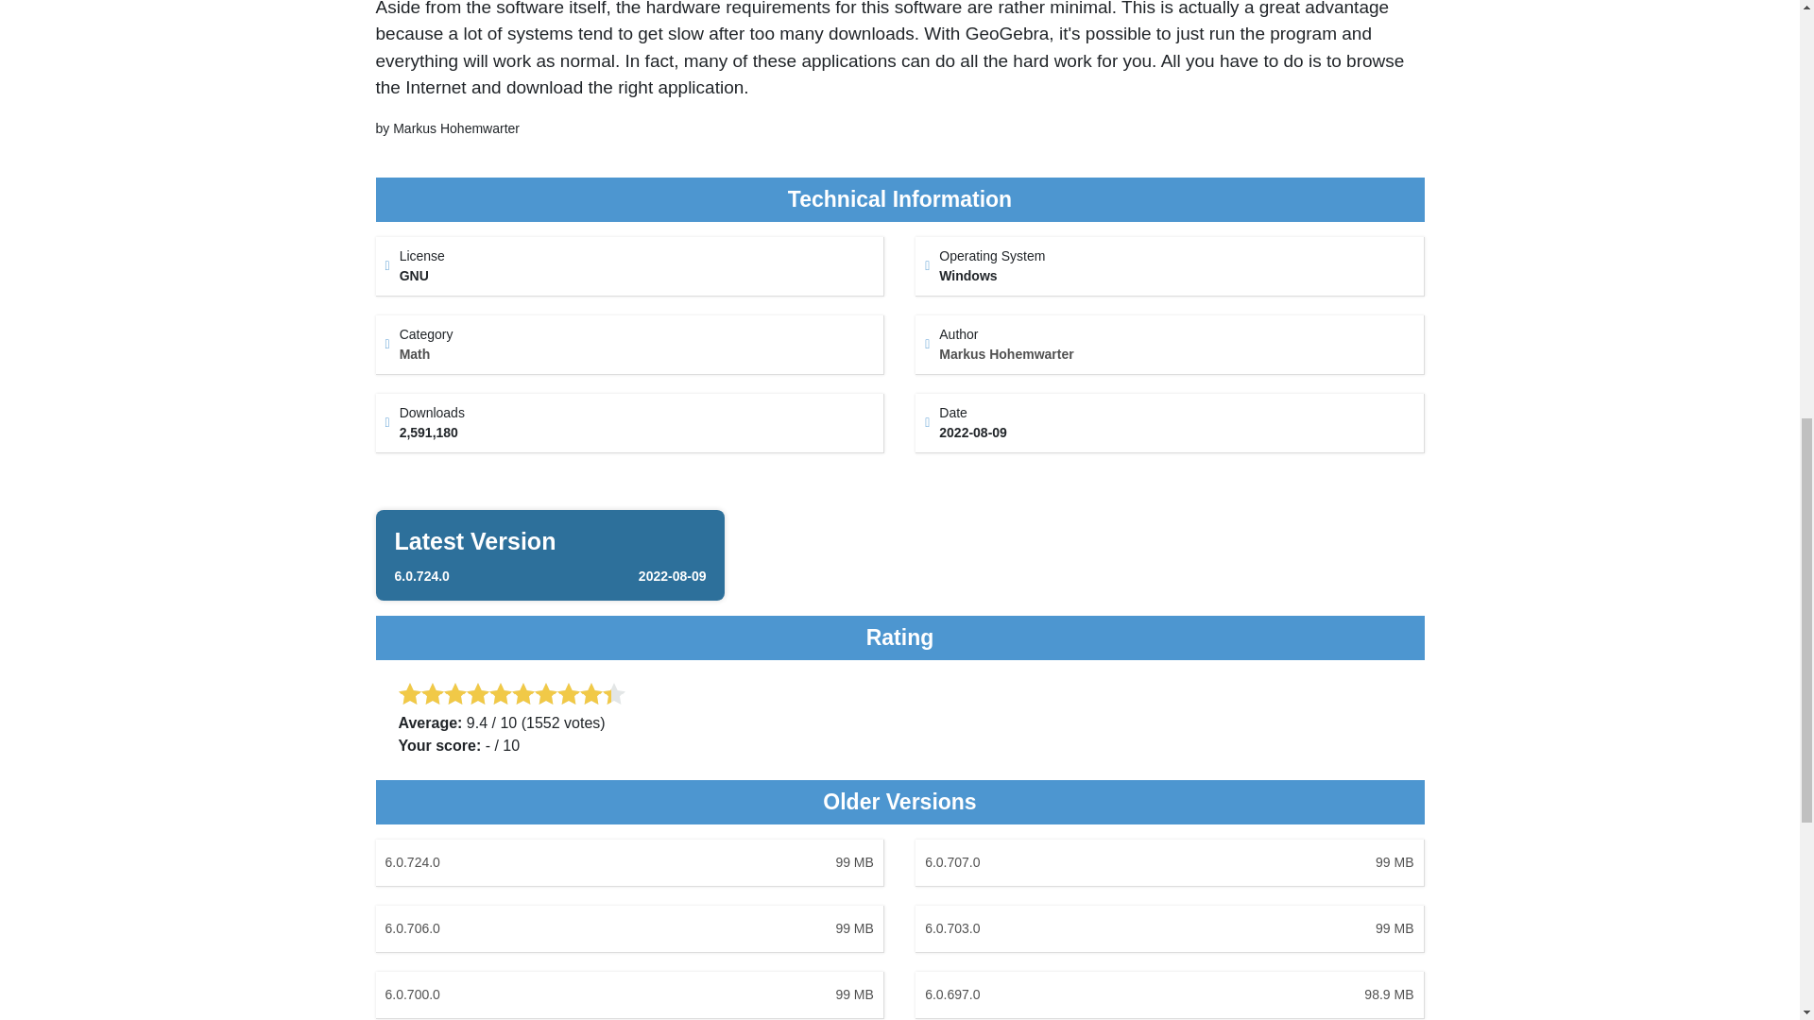  Describe the element at coordinates (629, 862) in the screenshot. I see `Math` at that location.